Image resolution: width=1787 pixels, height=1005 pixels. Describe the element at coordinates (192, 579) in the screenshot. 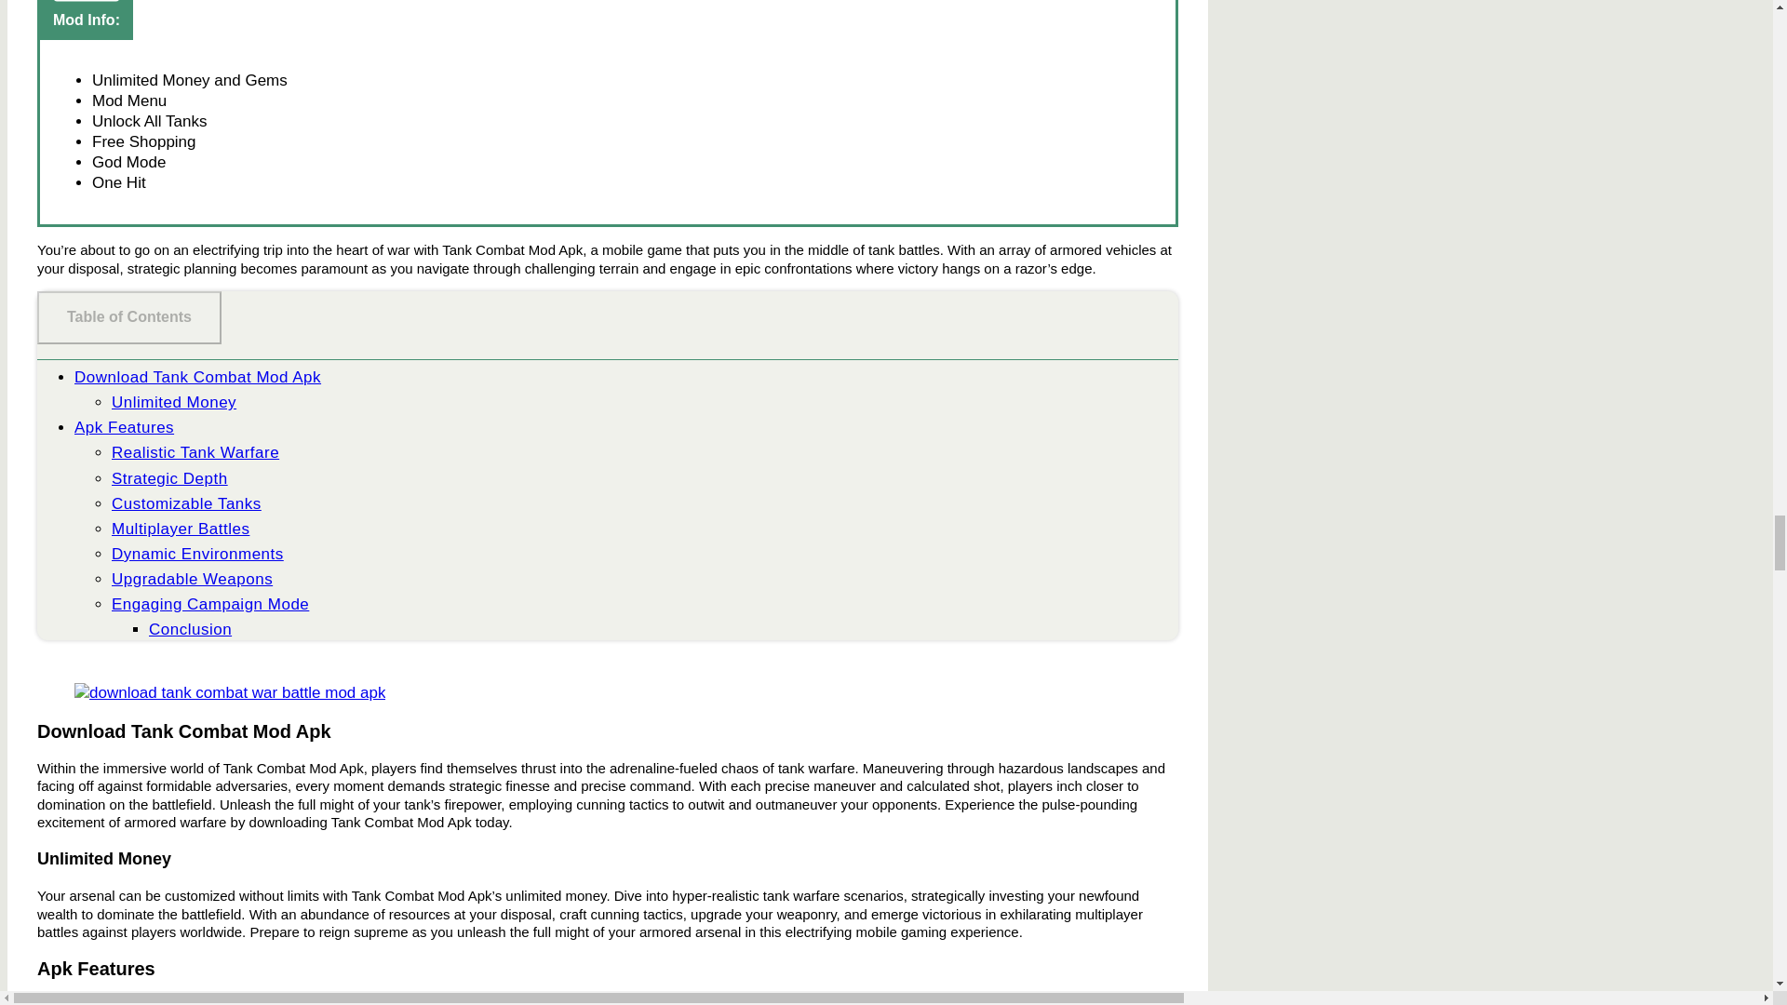

I see `Upgradable Weapons` at that location.